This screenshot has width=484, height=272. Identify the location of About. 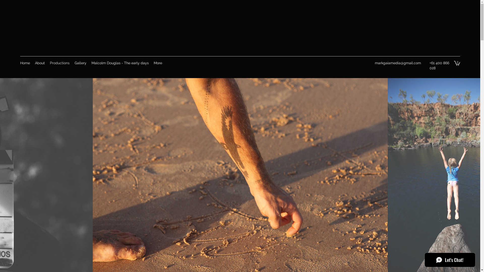
(40, 63).